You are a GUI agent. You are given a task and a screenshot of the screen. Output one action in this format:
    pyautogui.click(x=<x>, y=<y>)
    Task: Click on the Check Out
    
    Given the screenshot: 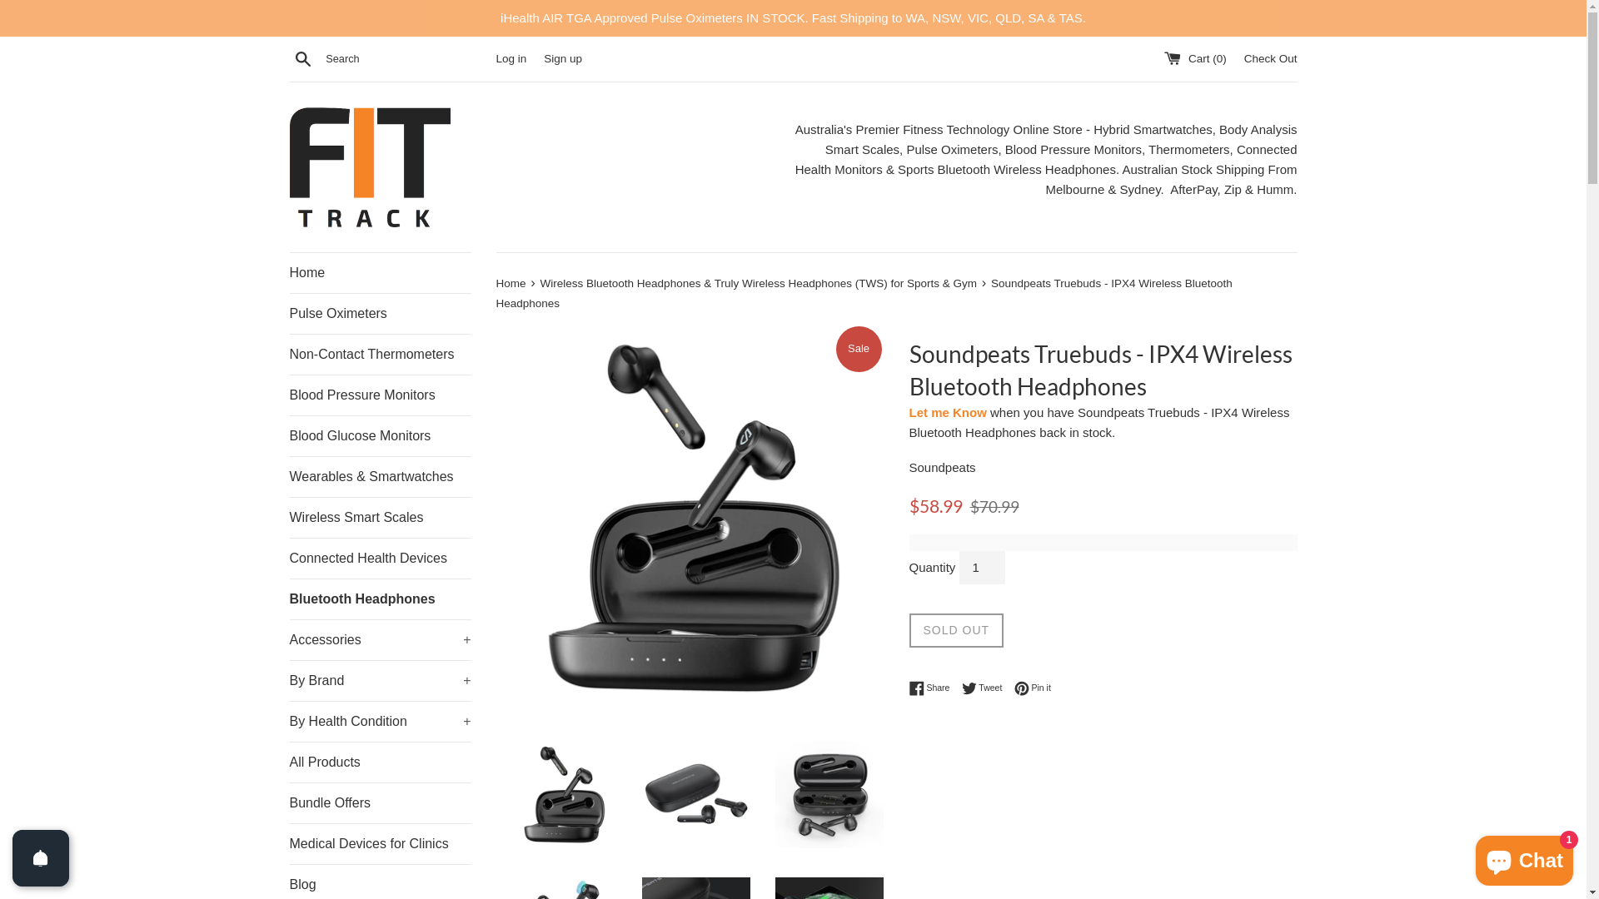 What is the action you would take?
    pyautogui.click(x=1271, y=58)
    